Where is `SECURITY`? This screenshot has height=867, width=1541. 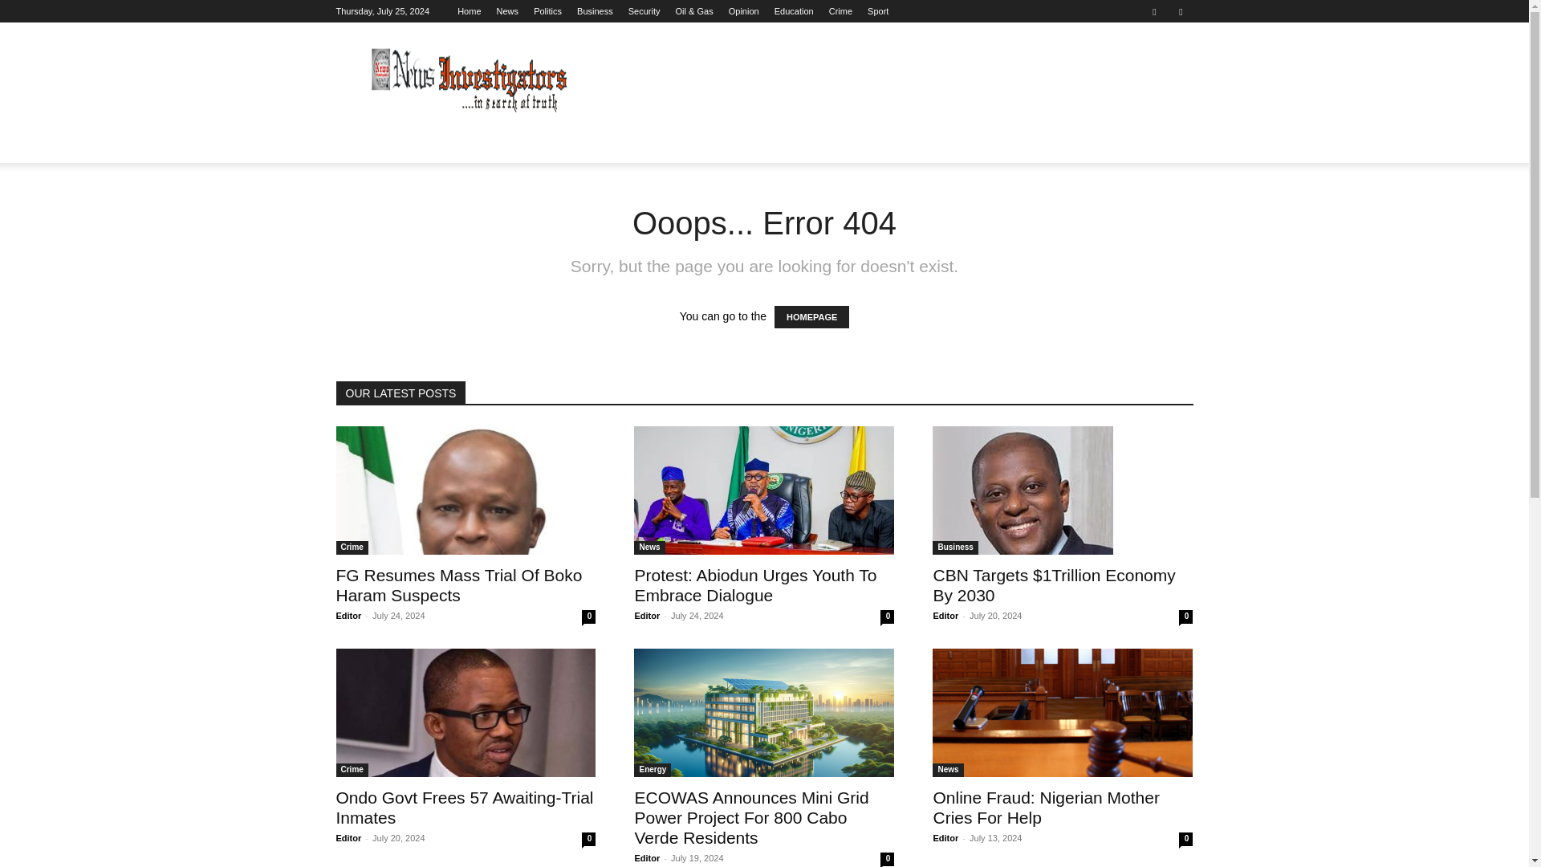
SECURITY is located at coordinates (642, 144).